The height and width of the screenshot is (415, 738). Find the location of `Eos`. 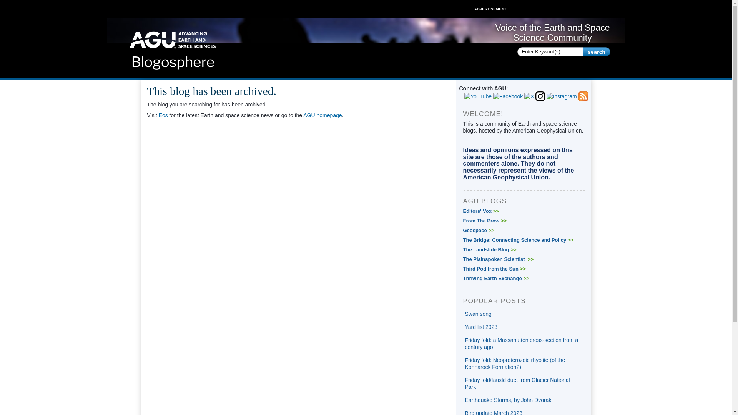

Eos is located at coordinates (163, 115).